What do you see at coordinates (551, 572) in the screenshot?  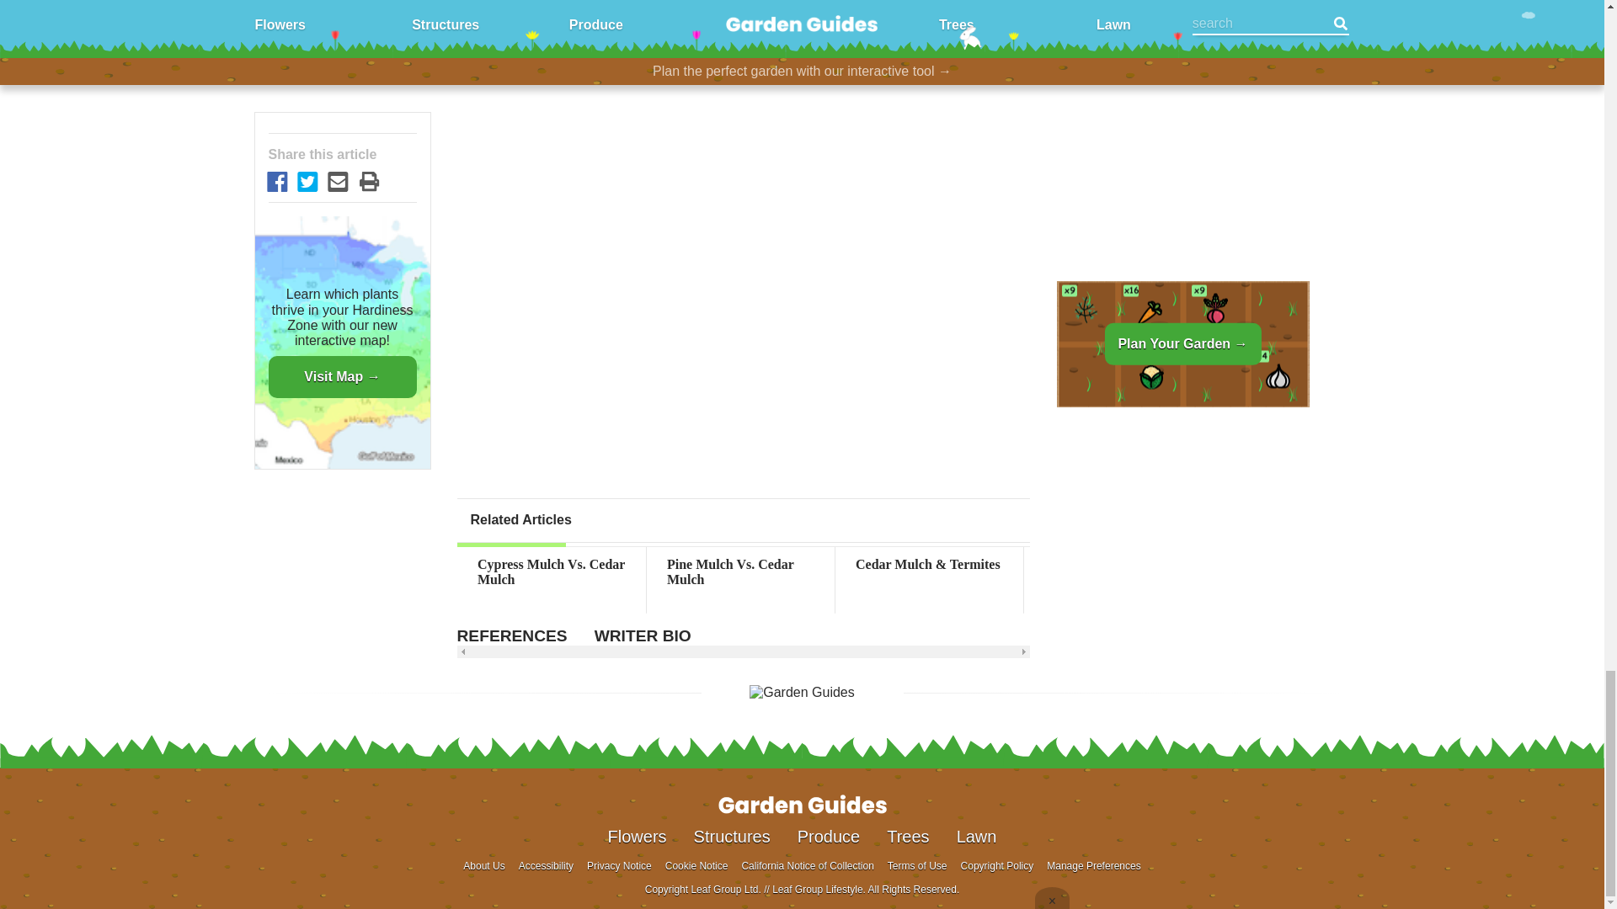 I see `Cypress Mulch Vs. Cedar Mulch` at bounding box center [551, 572].